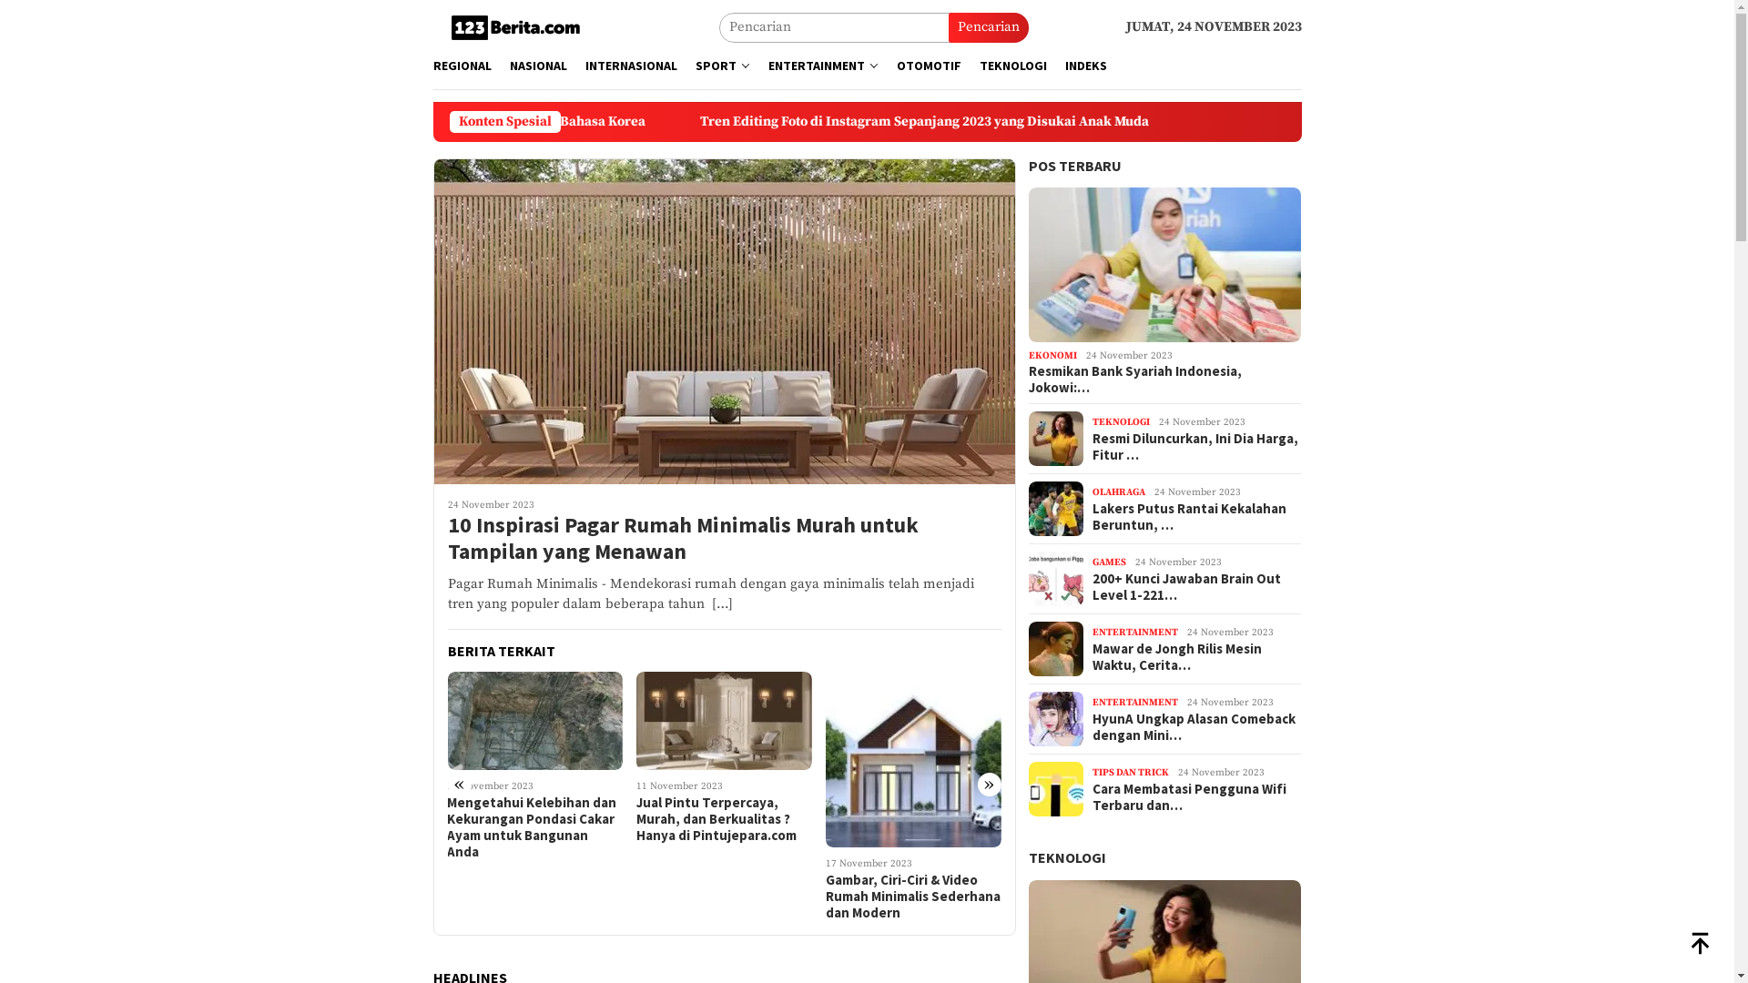 The height and width of the screenshot is (983, 1748). Describe the element at coordinates (539, 66) in the screenshot. I see `NASIONAL` at that location.